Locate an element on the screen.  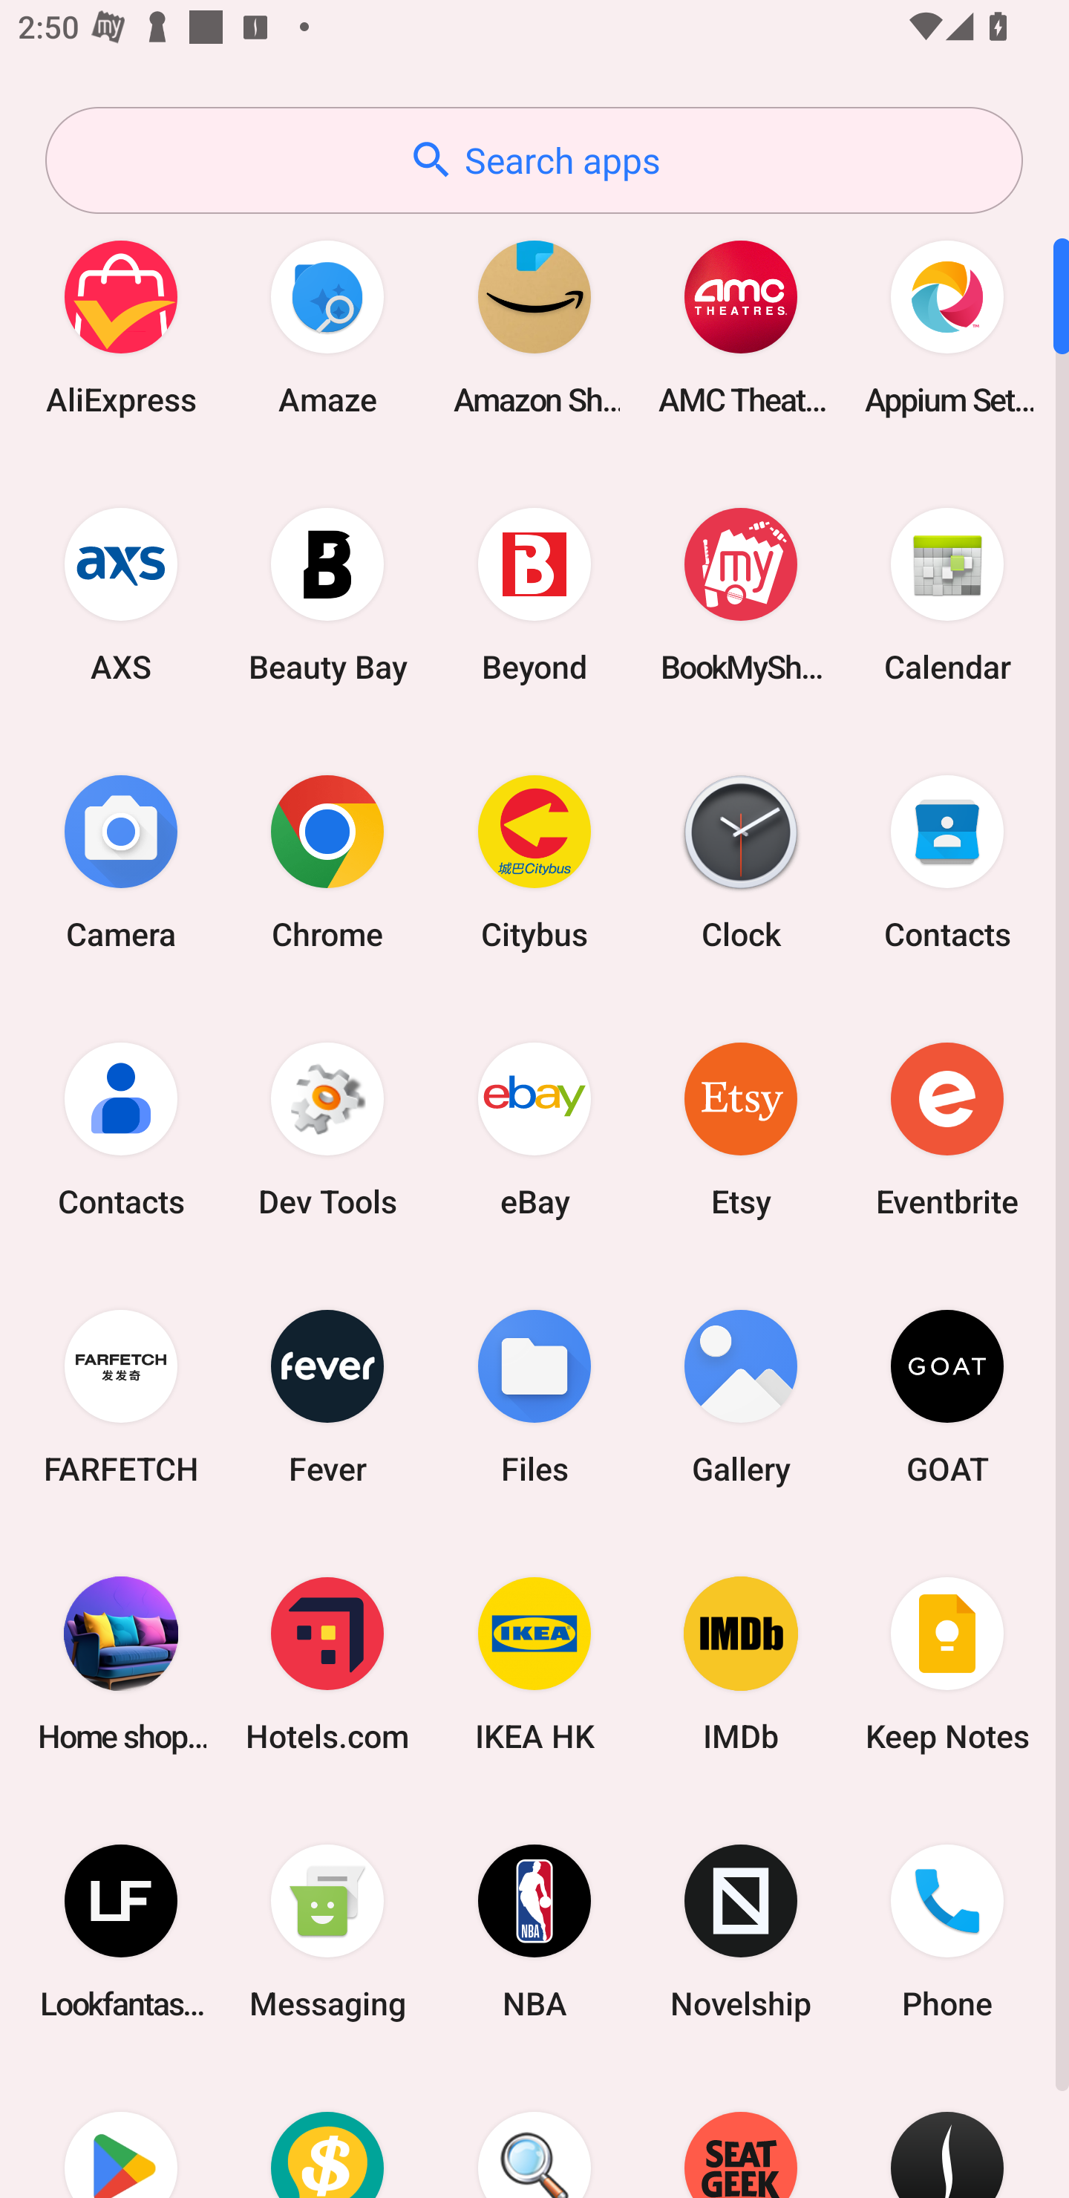
Files is located at coordinates (534, 1396).